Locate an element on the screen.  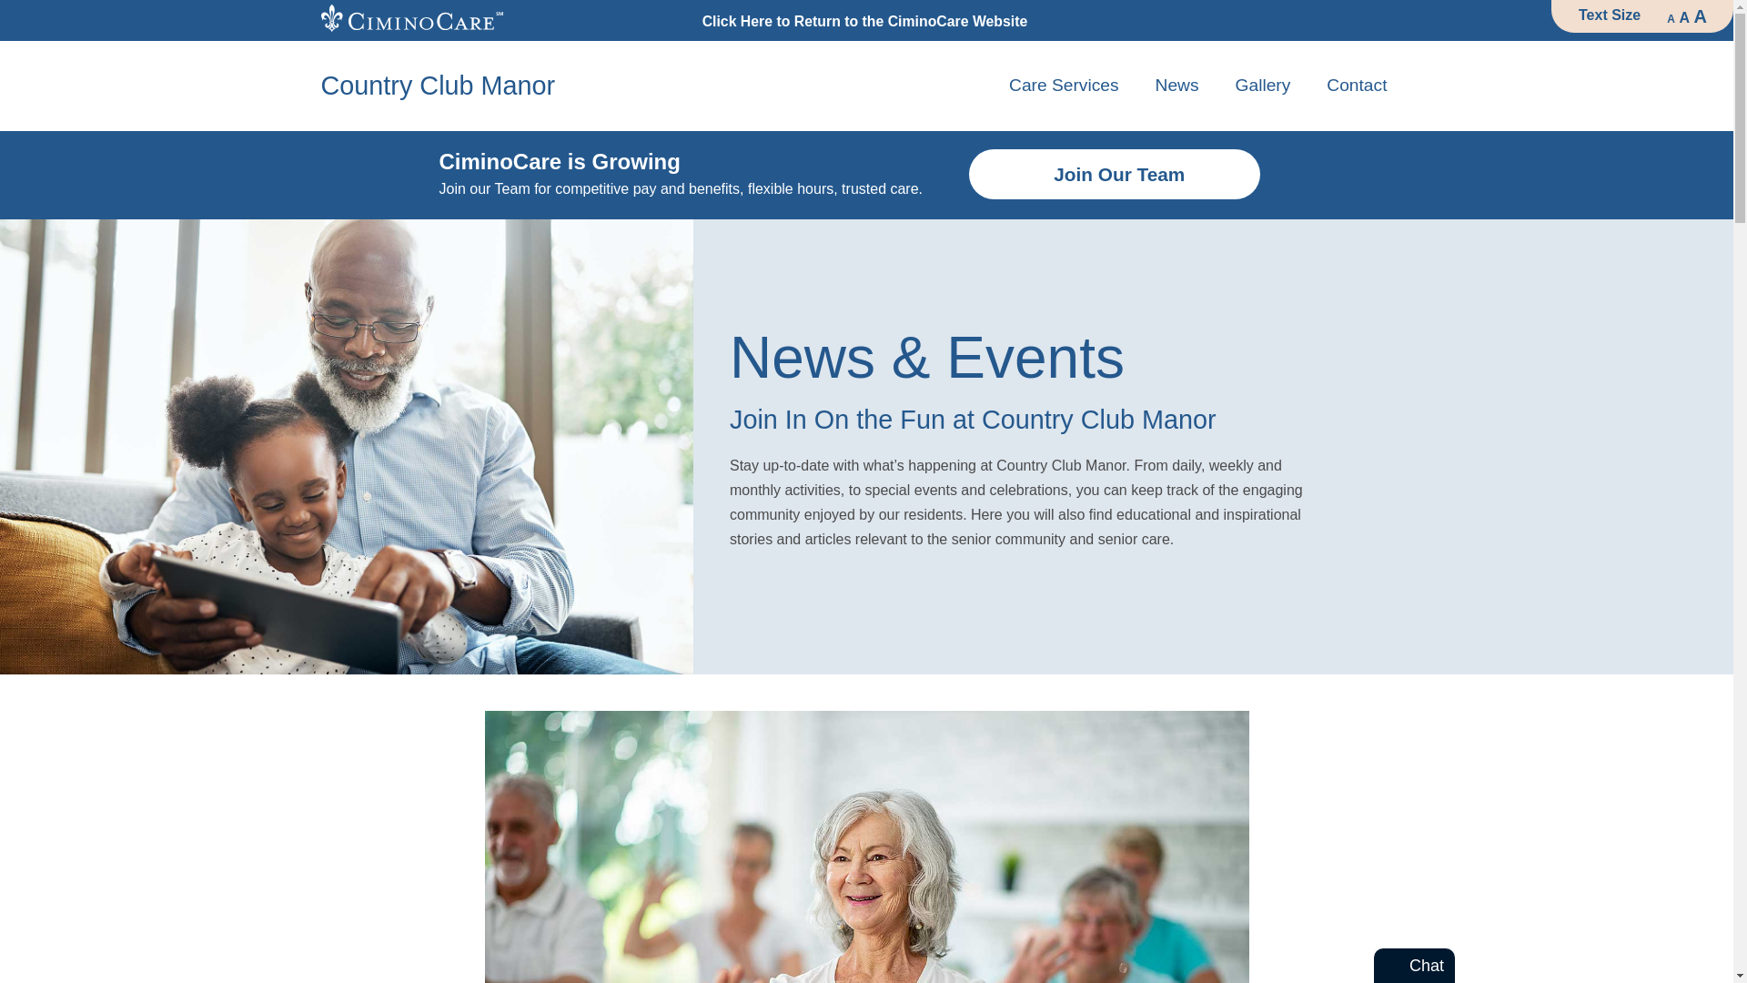
Join Our Team is located at coordinates (1114, 175).